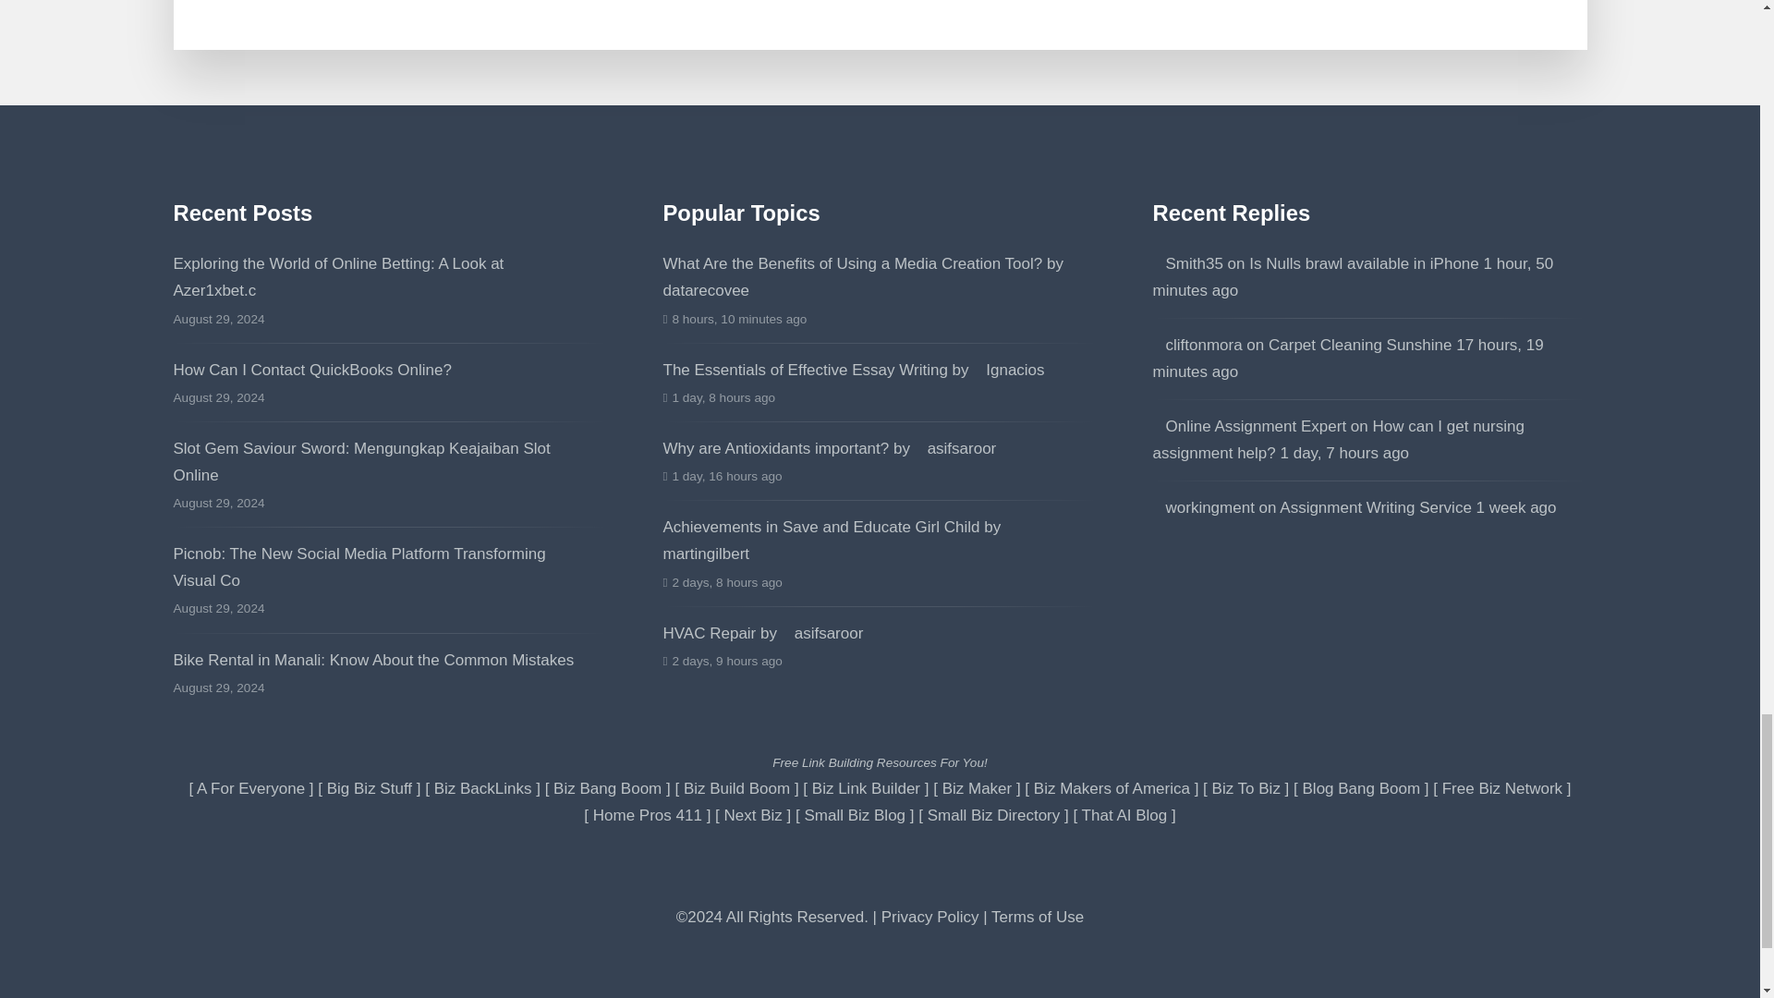 The image size is (1774, 998). What do you see at coordinates (1188, 263) in the screenshot?
I see `View Smith35's profile` at bounding box center [1188, 263].